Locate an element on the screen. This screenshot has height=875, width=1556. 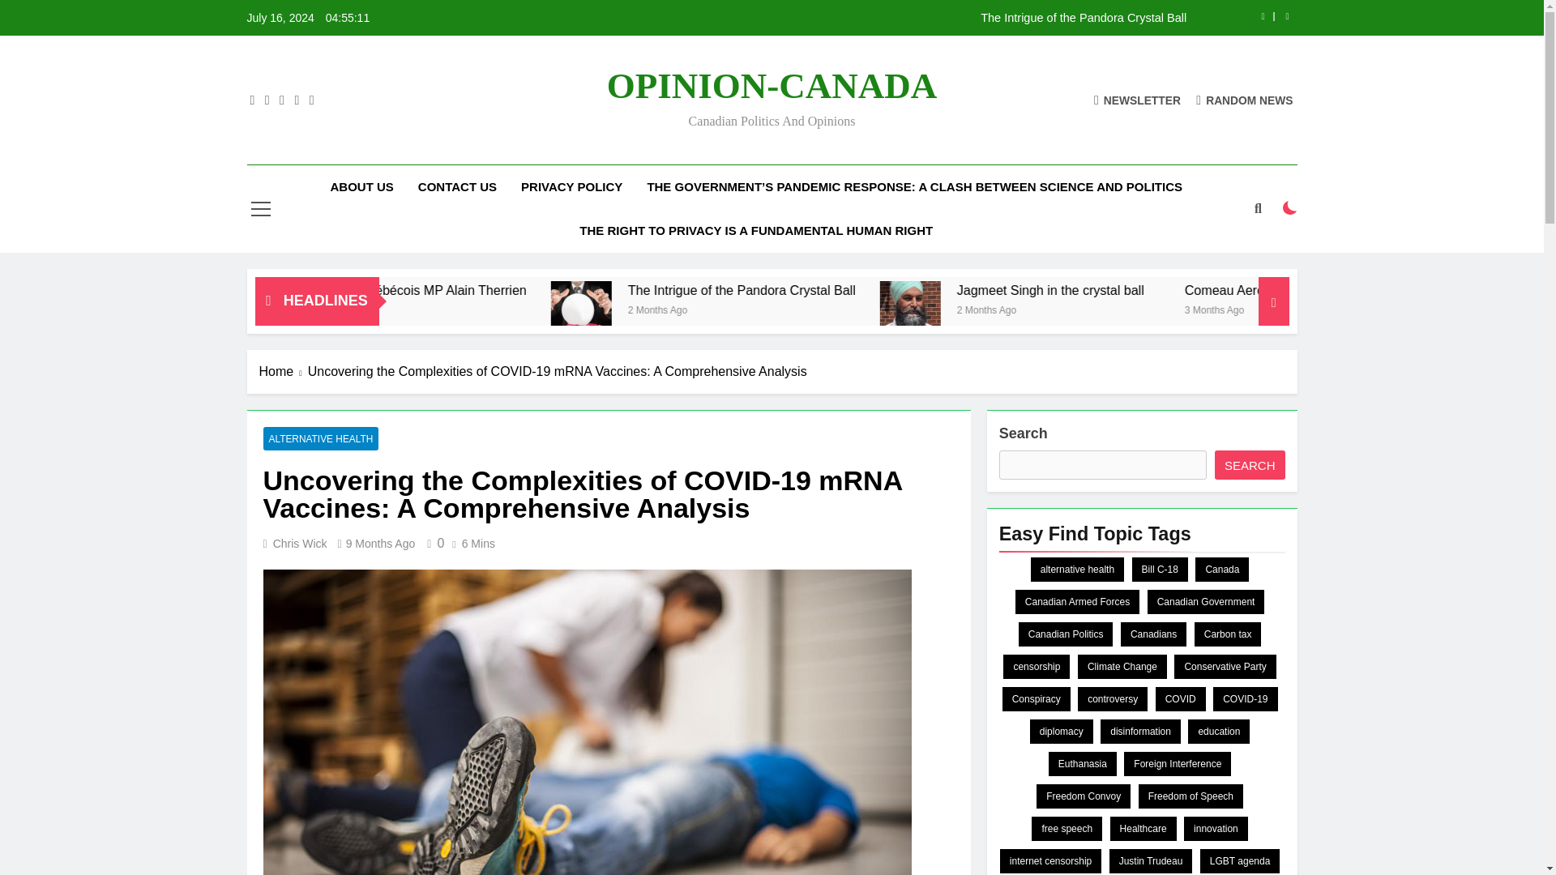
The Intrigue of the Pandora Crystal Ball is located at coordinates (968, 290).